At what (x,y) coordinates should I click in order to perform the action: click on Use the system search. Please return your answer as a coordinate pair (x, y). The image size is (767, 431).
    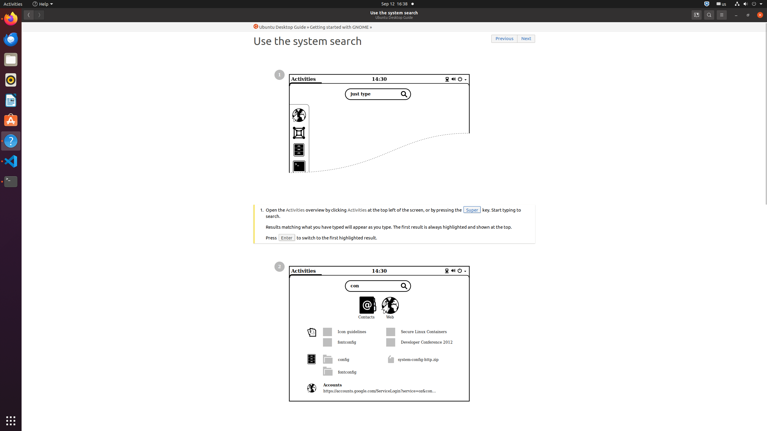
    Looking at the image, I should click on (394, 13).